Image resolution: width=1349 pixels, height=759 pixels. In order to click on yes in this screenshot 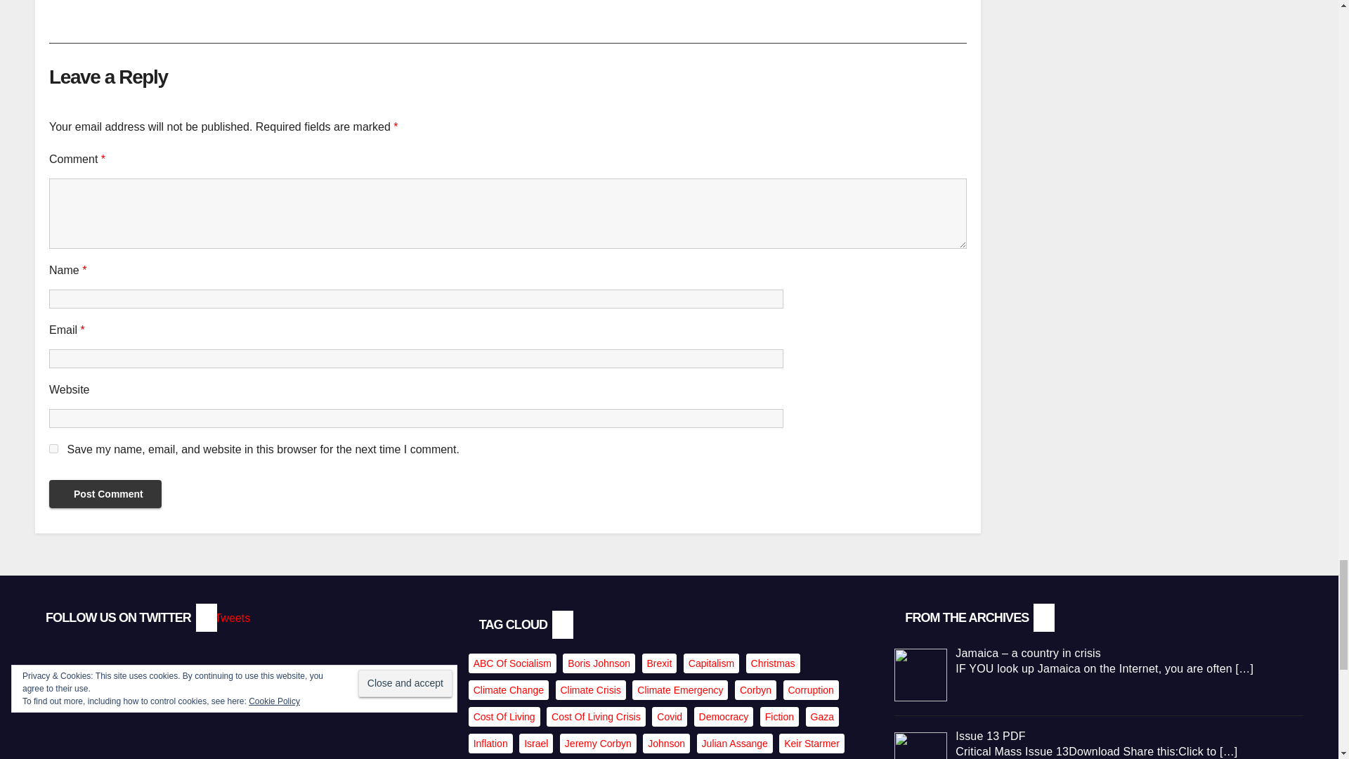, I will do `click(53, 448)`.